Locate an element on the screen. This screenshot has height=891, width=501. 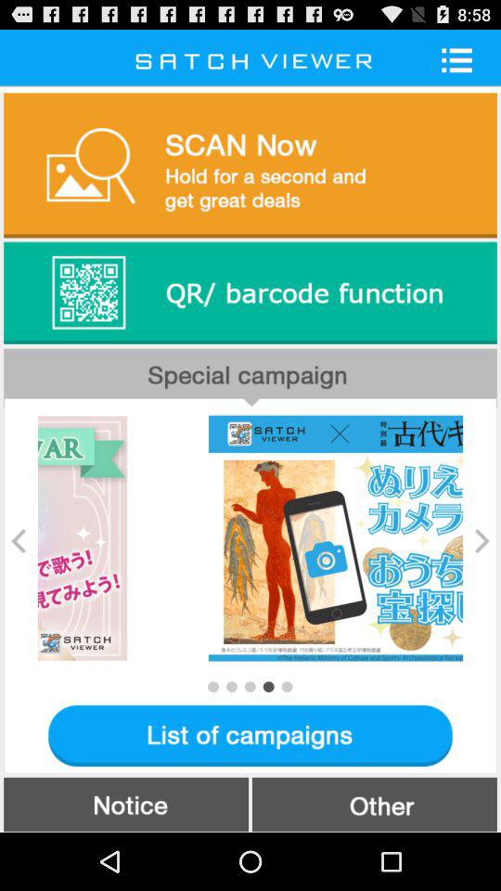
open icon on the left is located at coordinates (19, 540).